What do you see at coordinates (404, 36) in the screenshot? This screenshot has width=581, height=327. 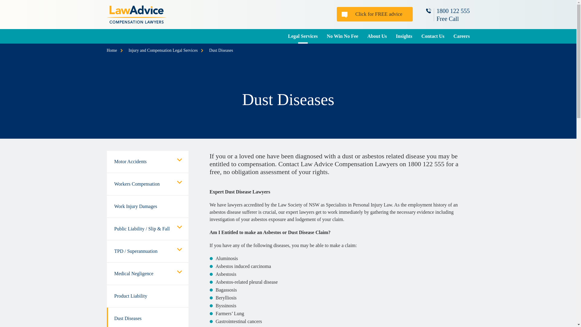 I see `Insights` at bounding box center [404, 36].